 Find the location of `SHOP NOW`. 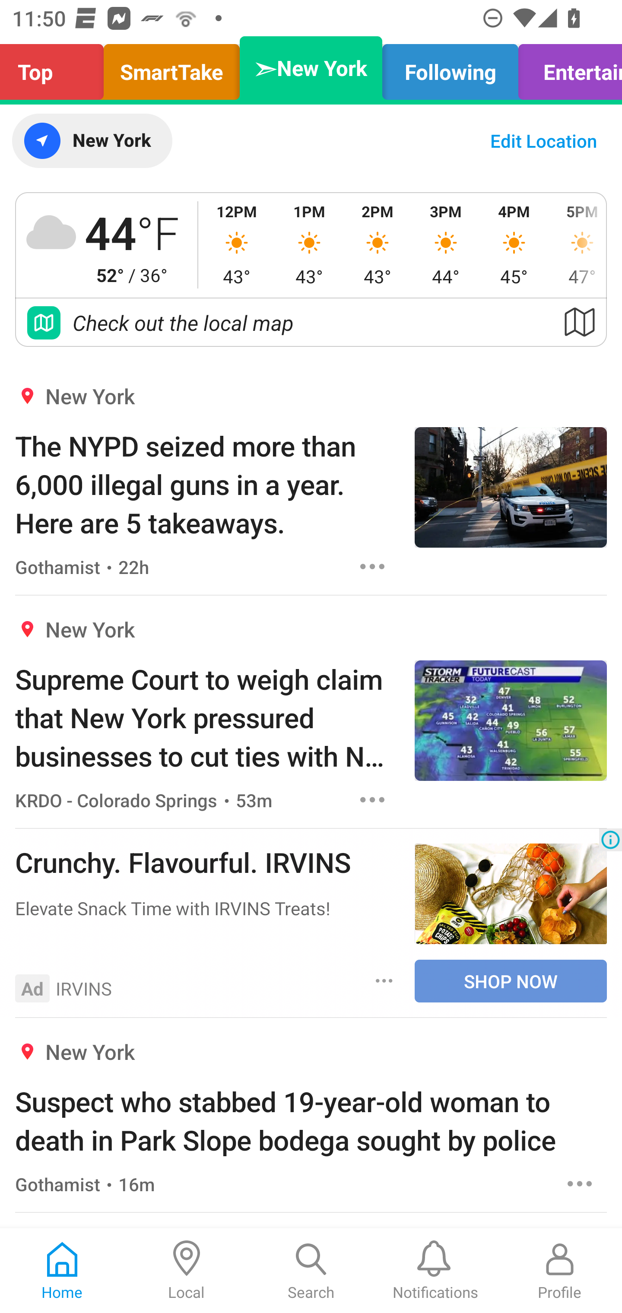

SHOP NOW is located at coordinates (511, 980).